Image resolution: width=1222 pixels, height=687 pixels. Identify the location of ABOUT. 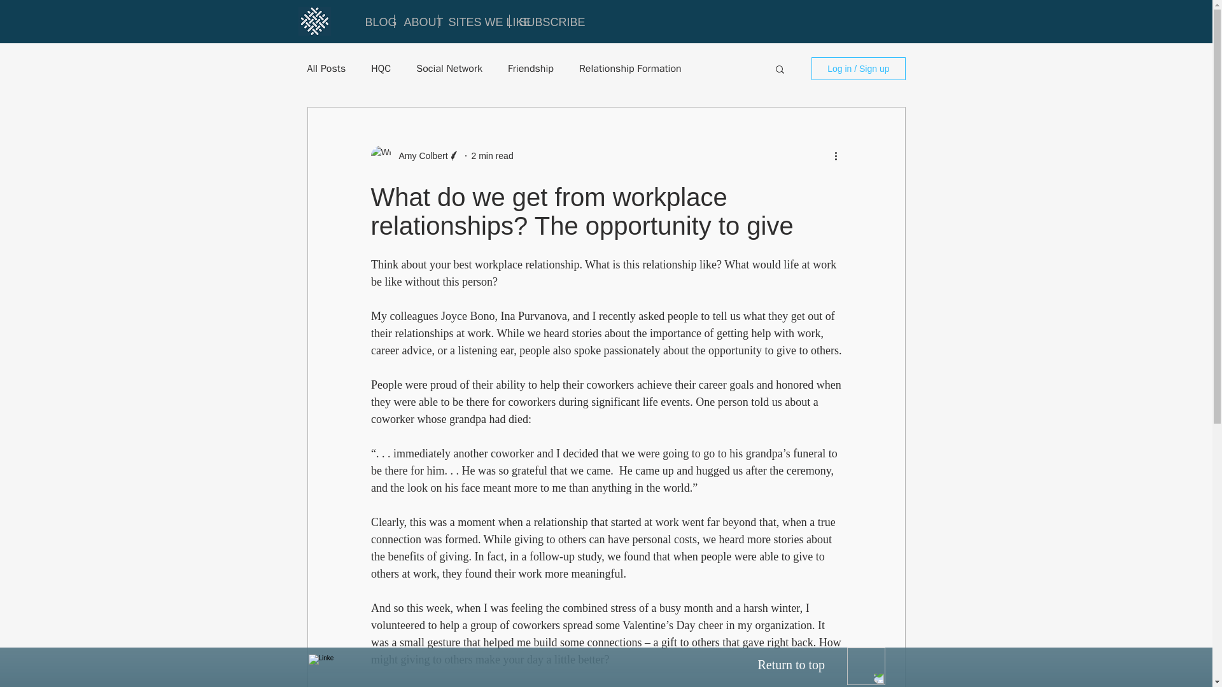
(416, 21).